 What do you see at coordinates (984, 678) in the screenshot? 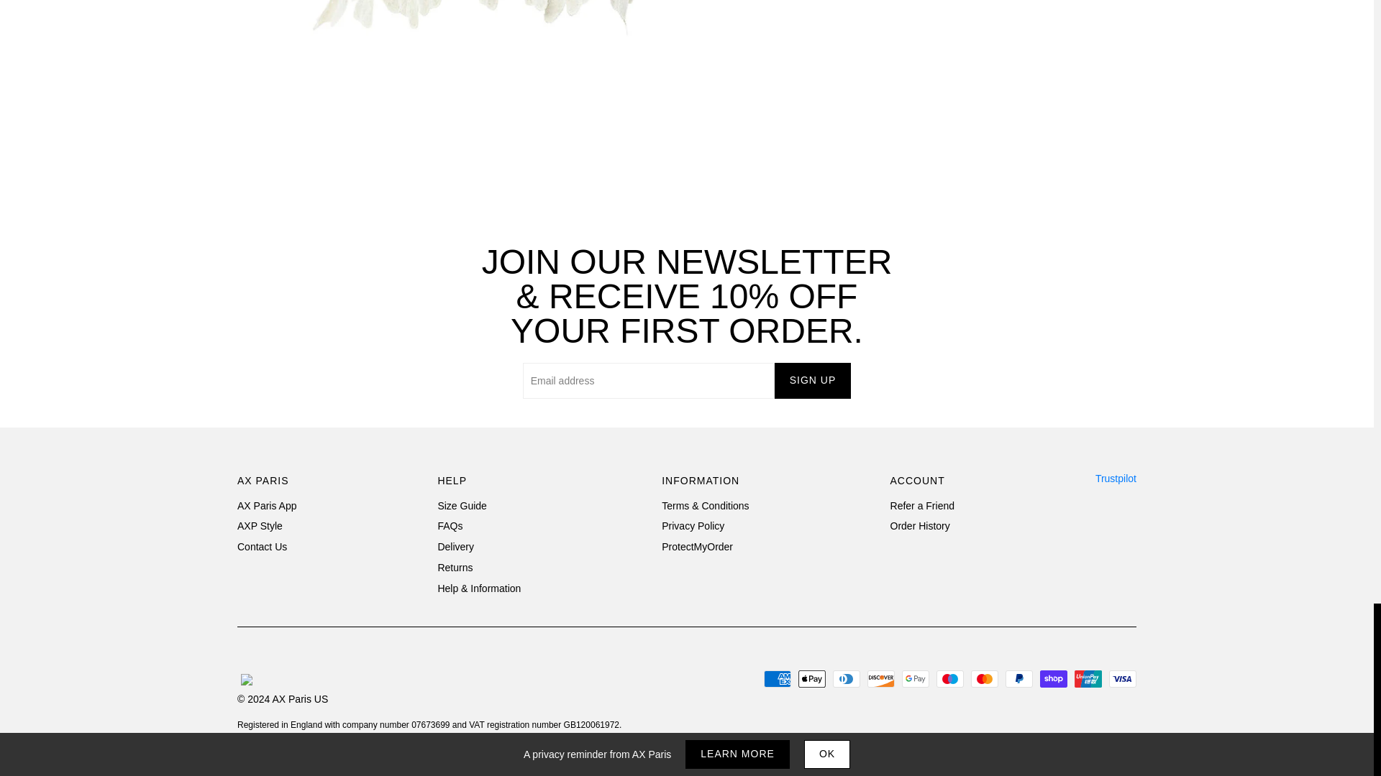
I see `Mastercard` at bounding box center [984, 678].